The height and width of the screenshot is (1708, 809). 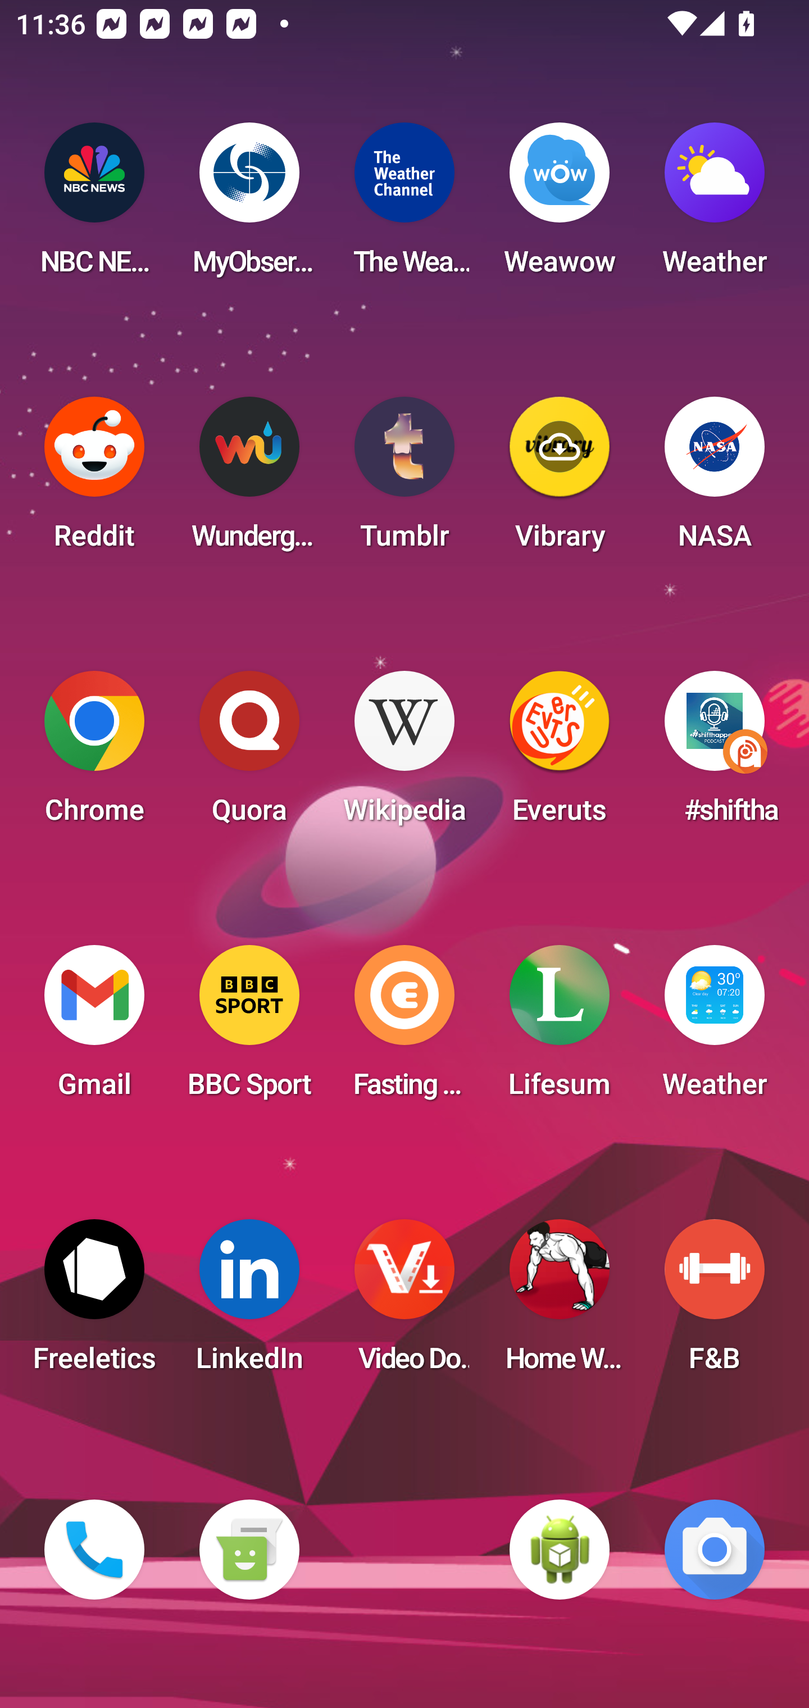 I want to click on Freeletics, so click(x=94, y=1302).